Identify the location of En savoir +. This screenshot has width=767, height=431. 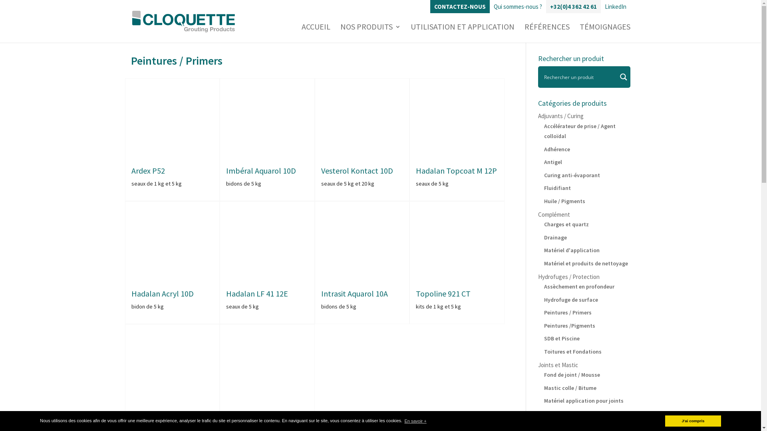
(415, 421).